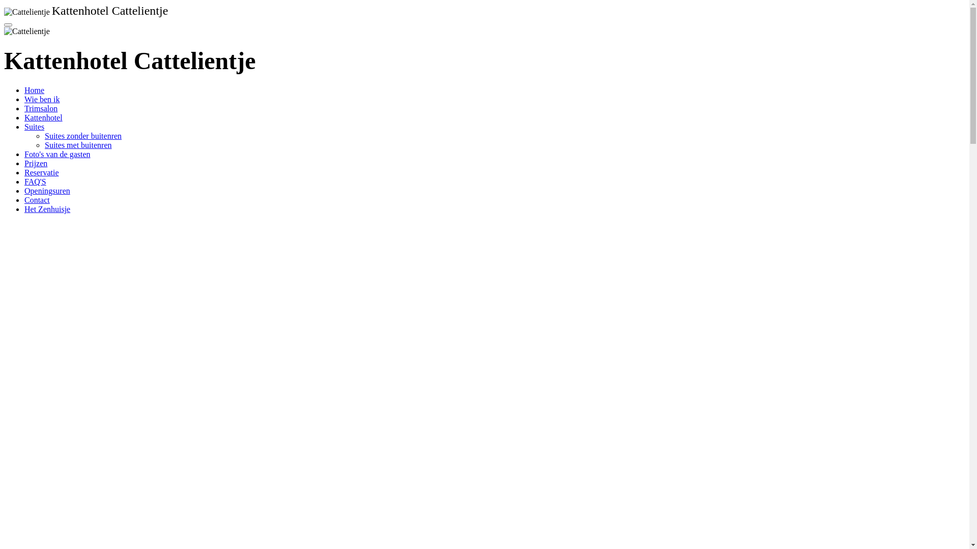 The height and width of the screenshot is (549, 977). What do you see at coordinates (58, 154) in the screenshot?
I see `Foto's van de gasten` at bounding box center [58, 154].